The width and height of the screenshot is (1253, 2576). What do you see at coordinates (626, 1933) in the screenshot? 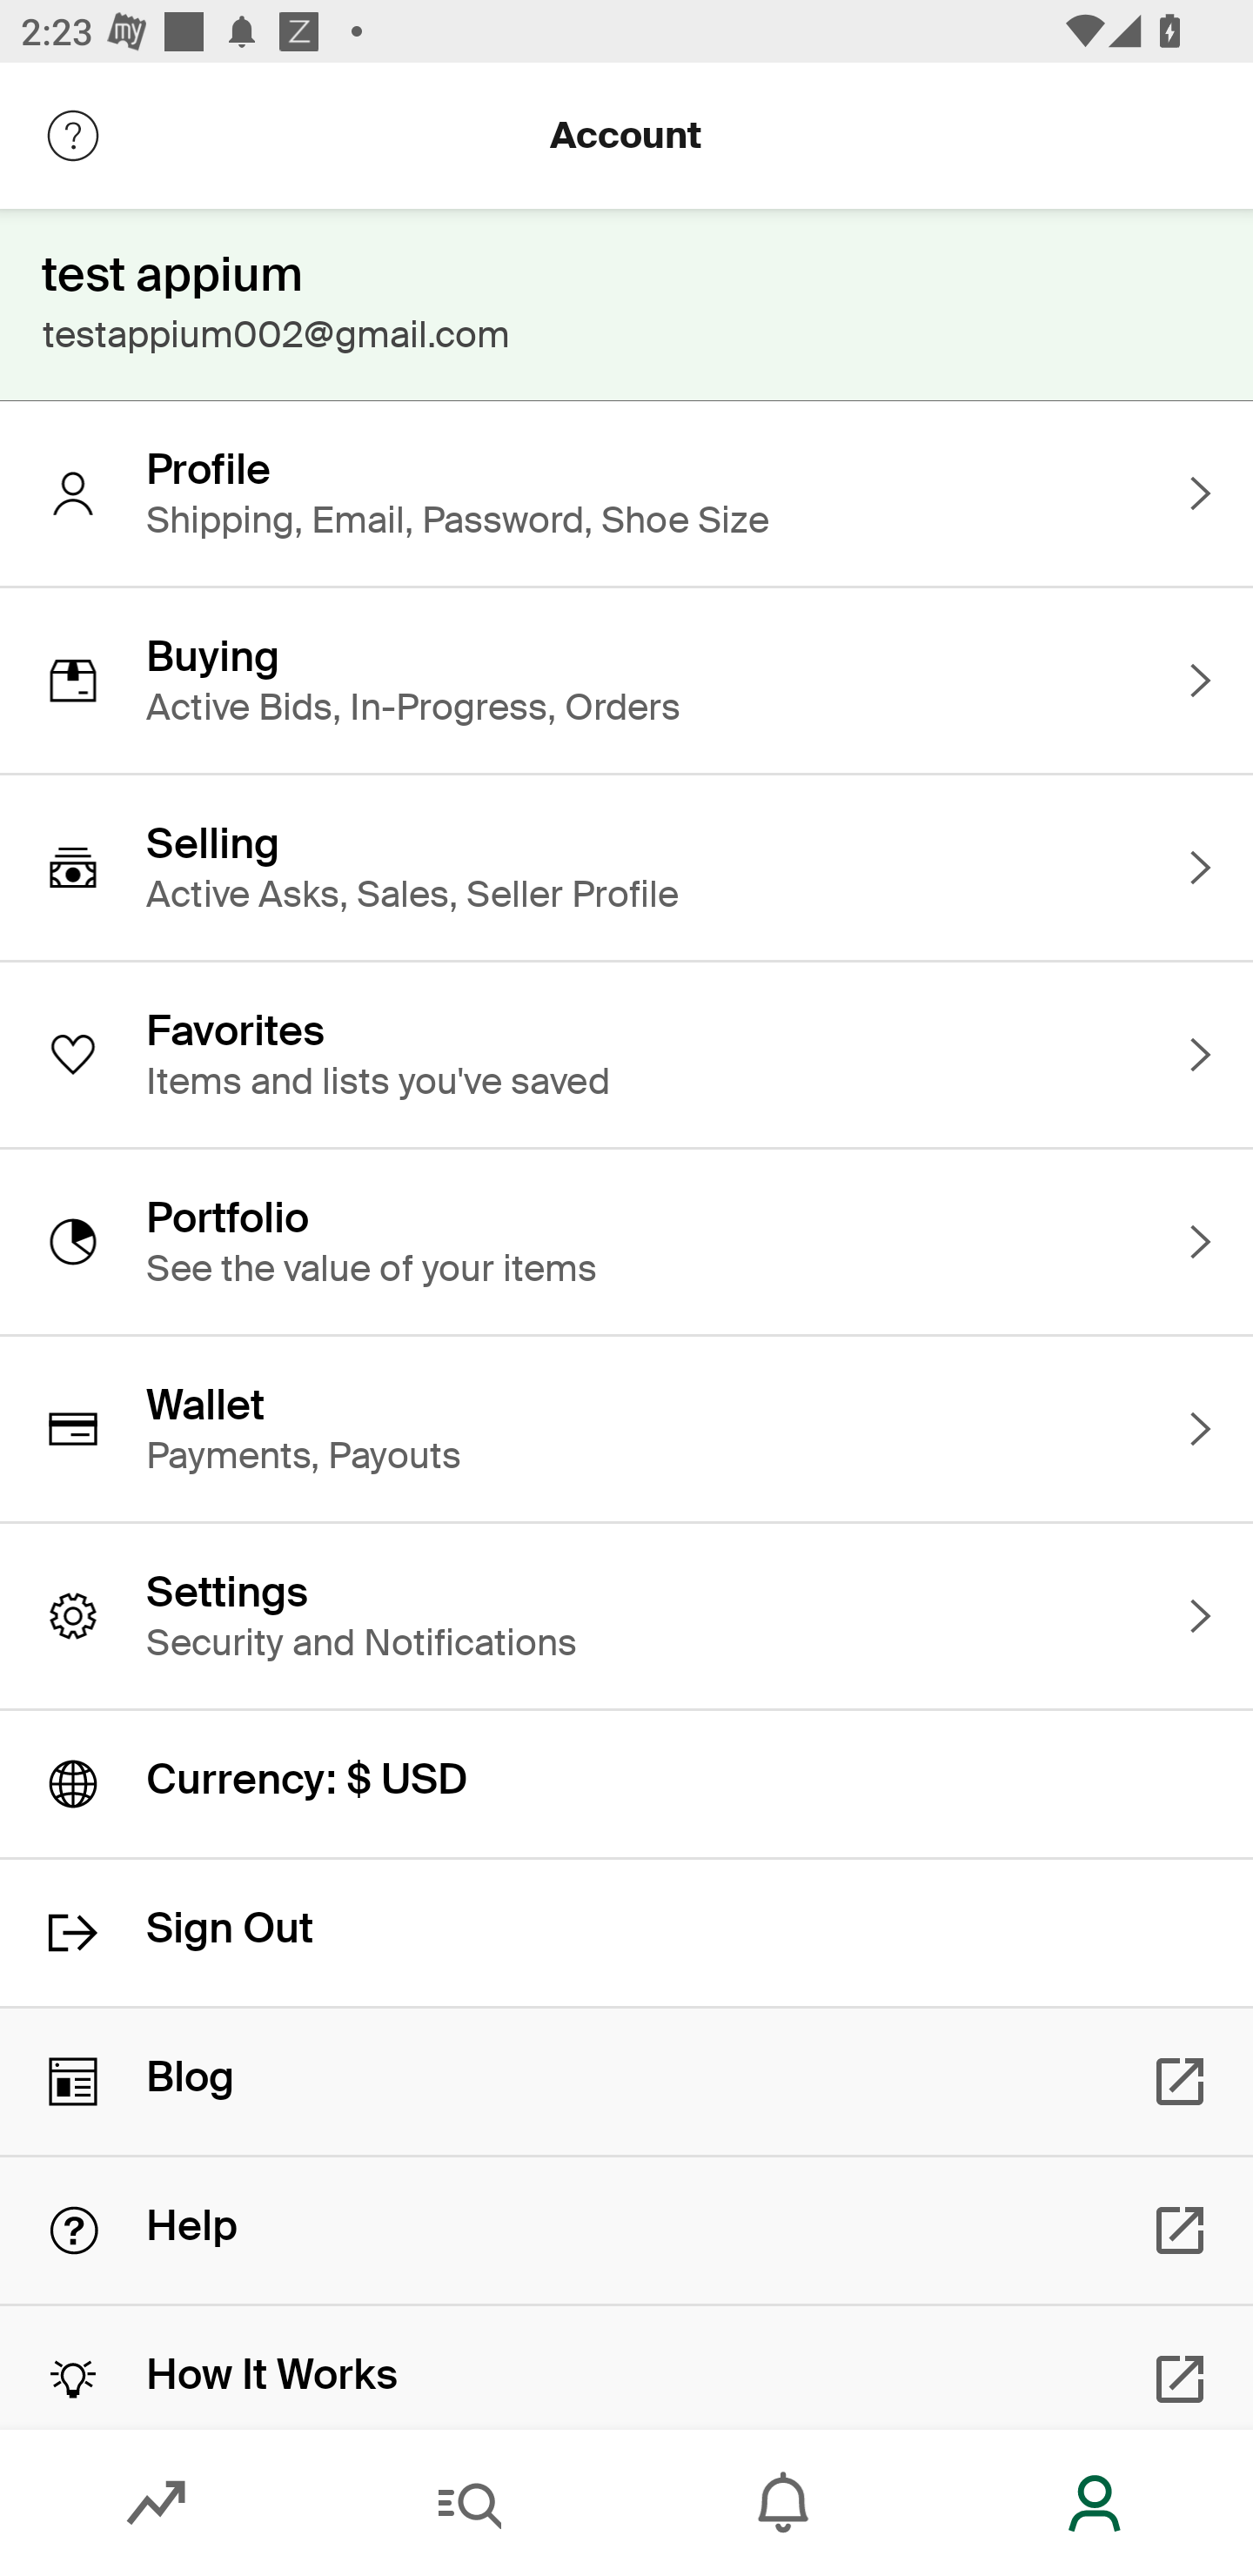
I see `Sign Out` at bounding box center [626, 1933].